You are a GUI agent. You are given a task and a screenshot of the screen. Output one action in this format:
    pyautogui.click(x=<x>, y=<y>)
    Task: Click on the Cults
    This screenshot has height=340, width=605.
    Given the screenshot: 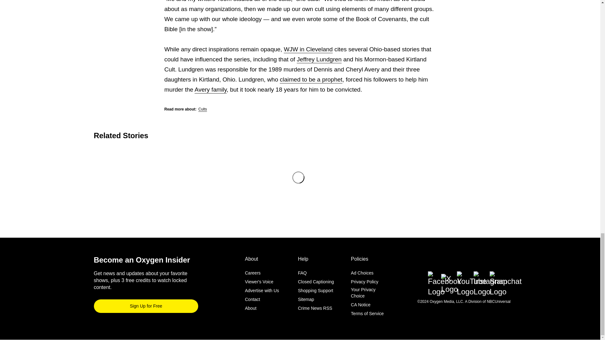 What is the action you would take?
    pyautogui.click(x=202, y=109)
    